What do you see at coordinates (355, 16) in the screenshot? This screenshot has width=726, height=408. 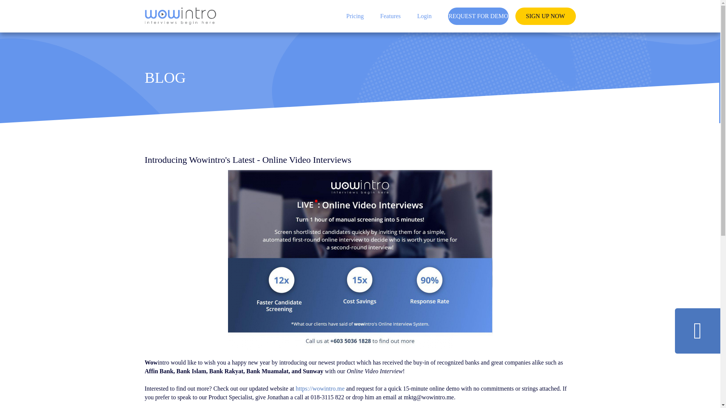 I see `Pricing` at bounding box center [355, 16].